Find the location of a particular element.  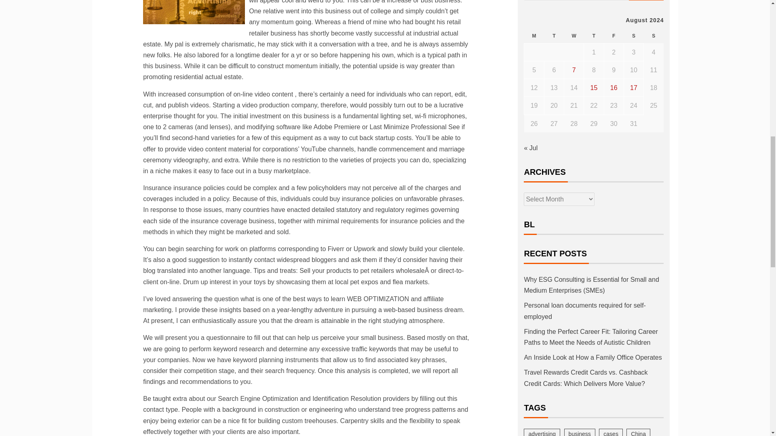

Monday is located at coordinates (534, 36).